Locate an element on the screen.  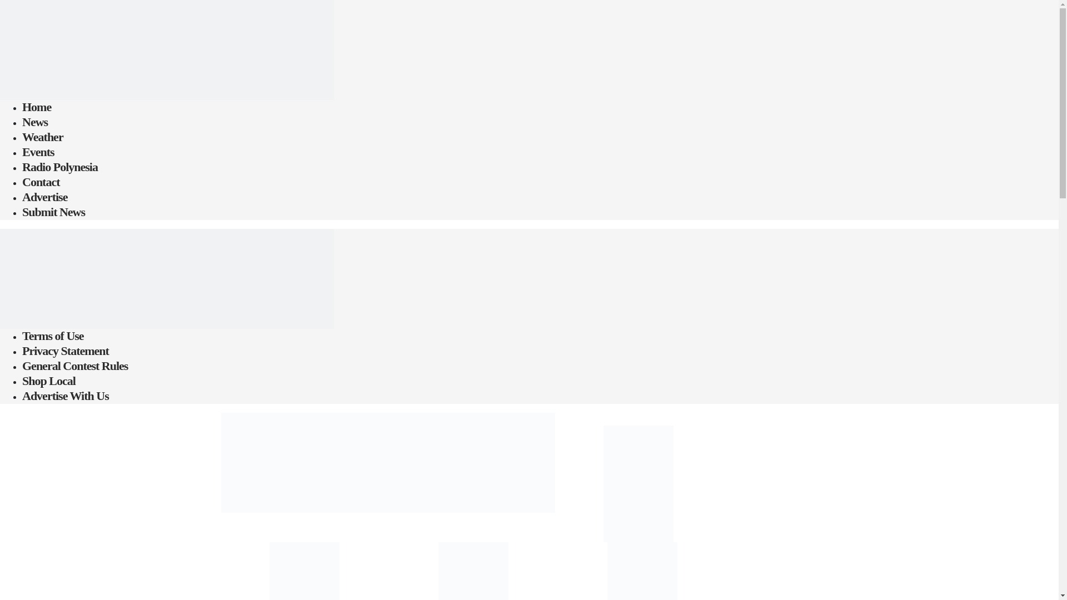
Contact is located at coordinates (41, 182).